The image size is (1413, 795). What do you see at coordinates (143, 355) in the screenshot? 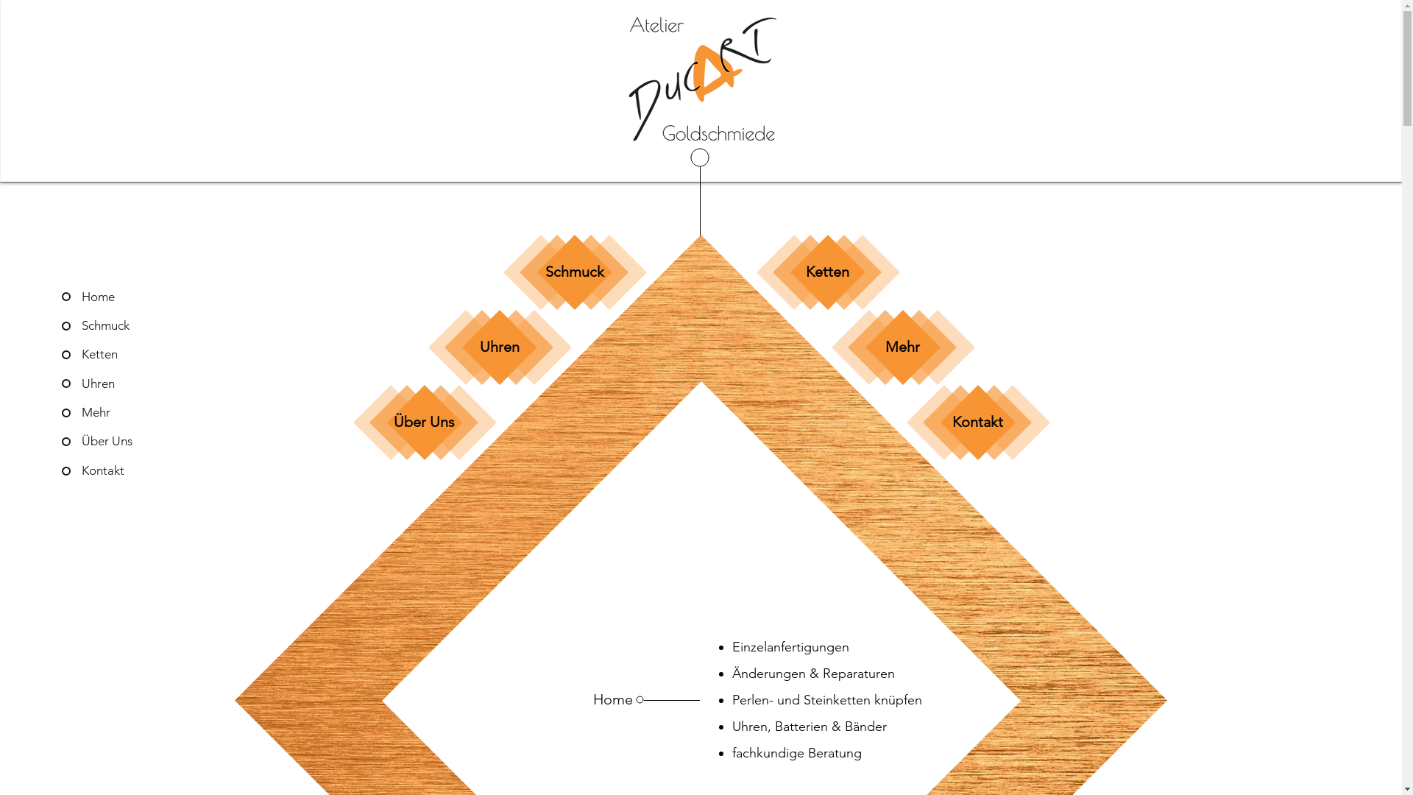
I see `Ketten` at bounding box center [143, 355].